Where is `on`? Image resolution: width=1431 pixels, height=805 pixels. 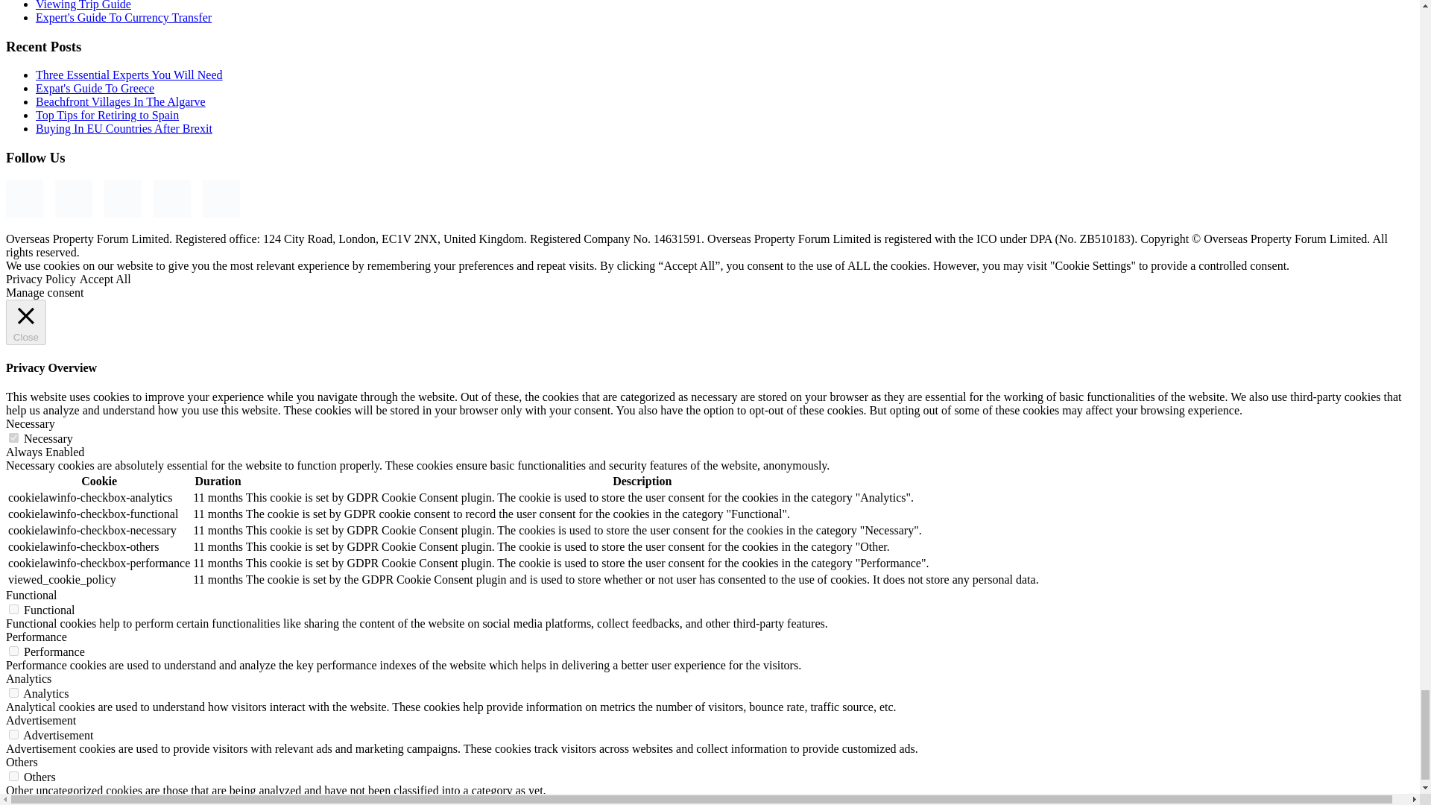
on is located at coordinates (13, 651).